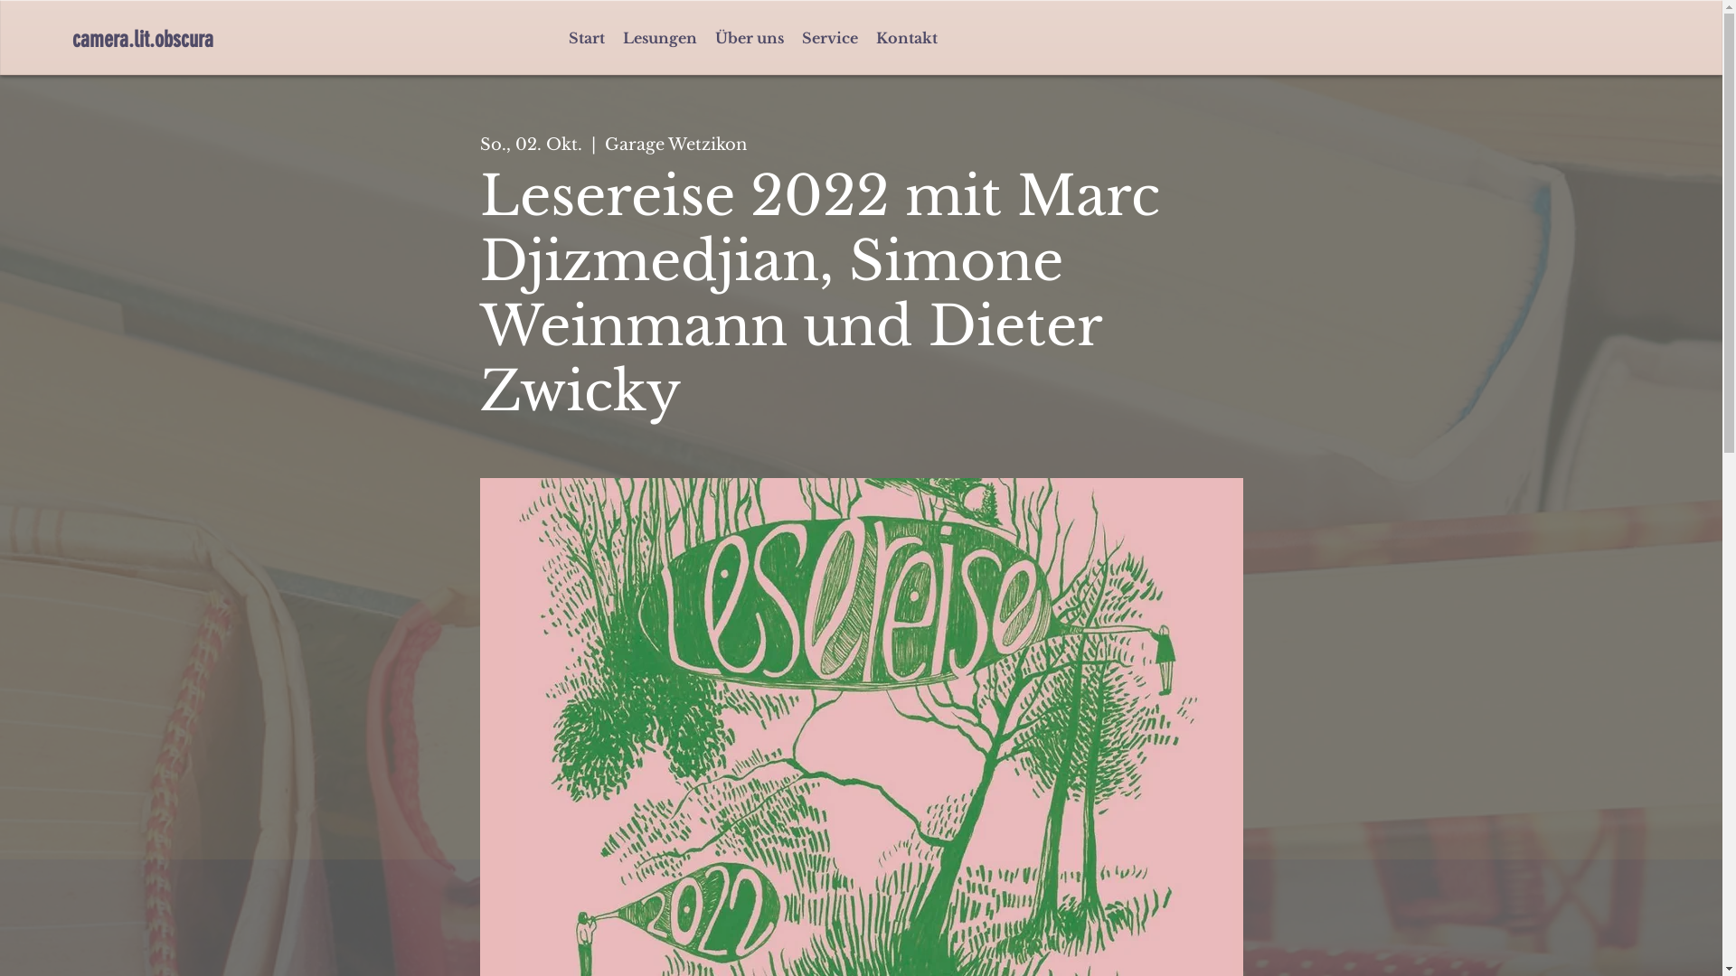 The height and width of the screenshot is (976, 1736). I want to click on Kontakt, so click(906, 38).